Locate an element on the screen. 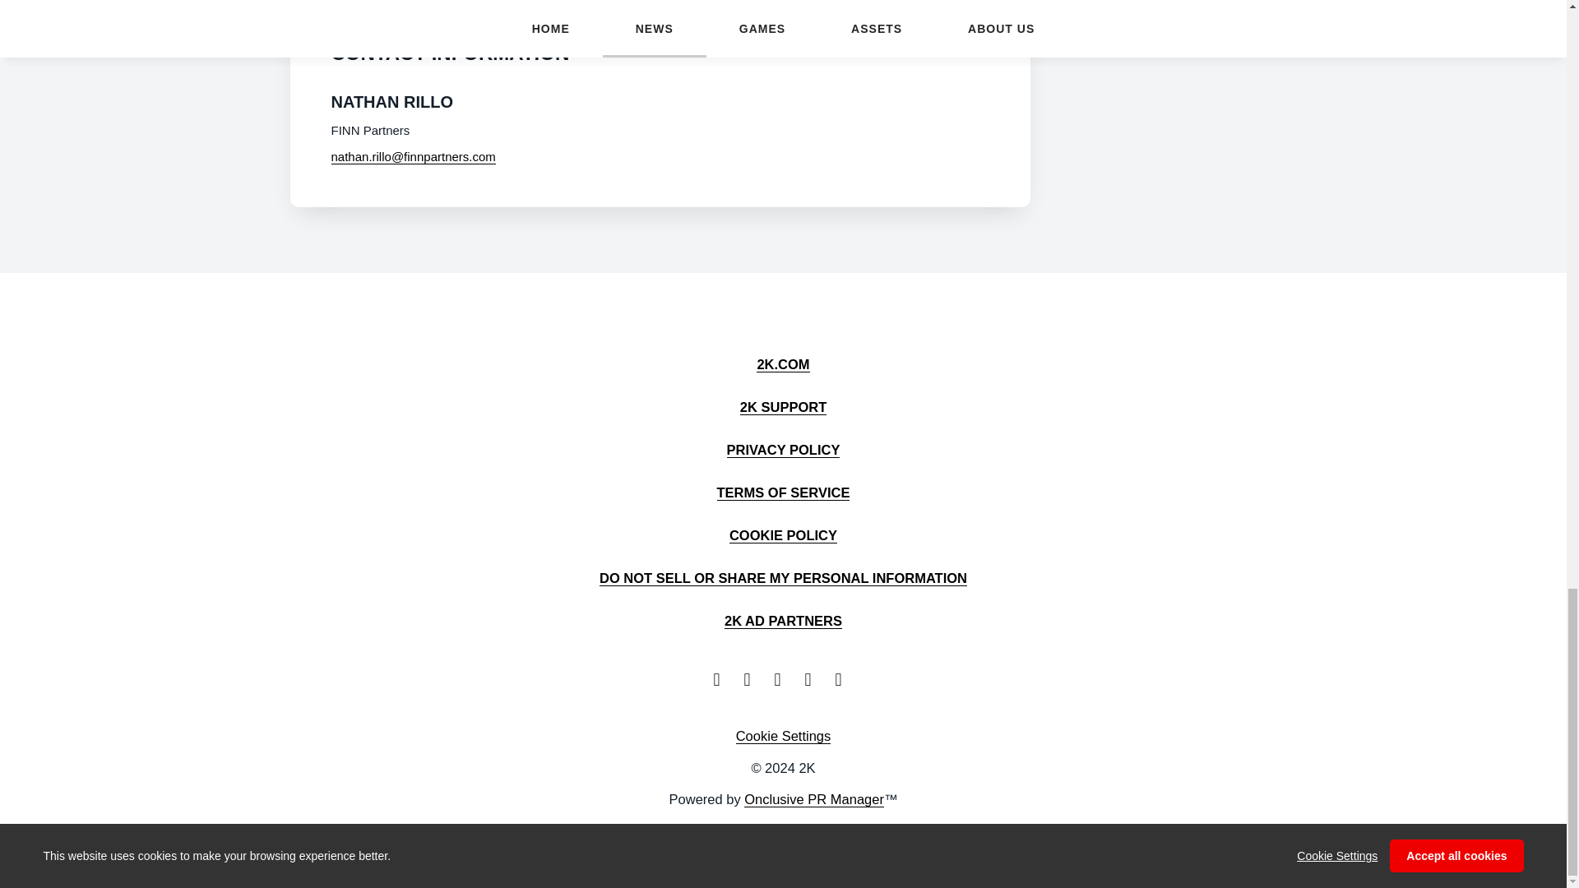  DO NOT SELL OR SHARE MY PERSONAL INFORMATION is located at coordinates (783, 577).